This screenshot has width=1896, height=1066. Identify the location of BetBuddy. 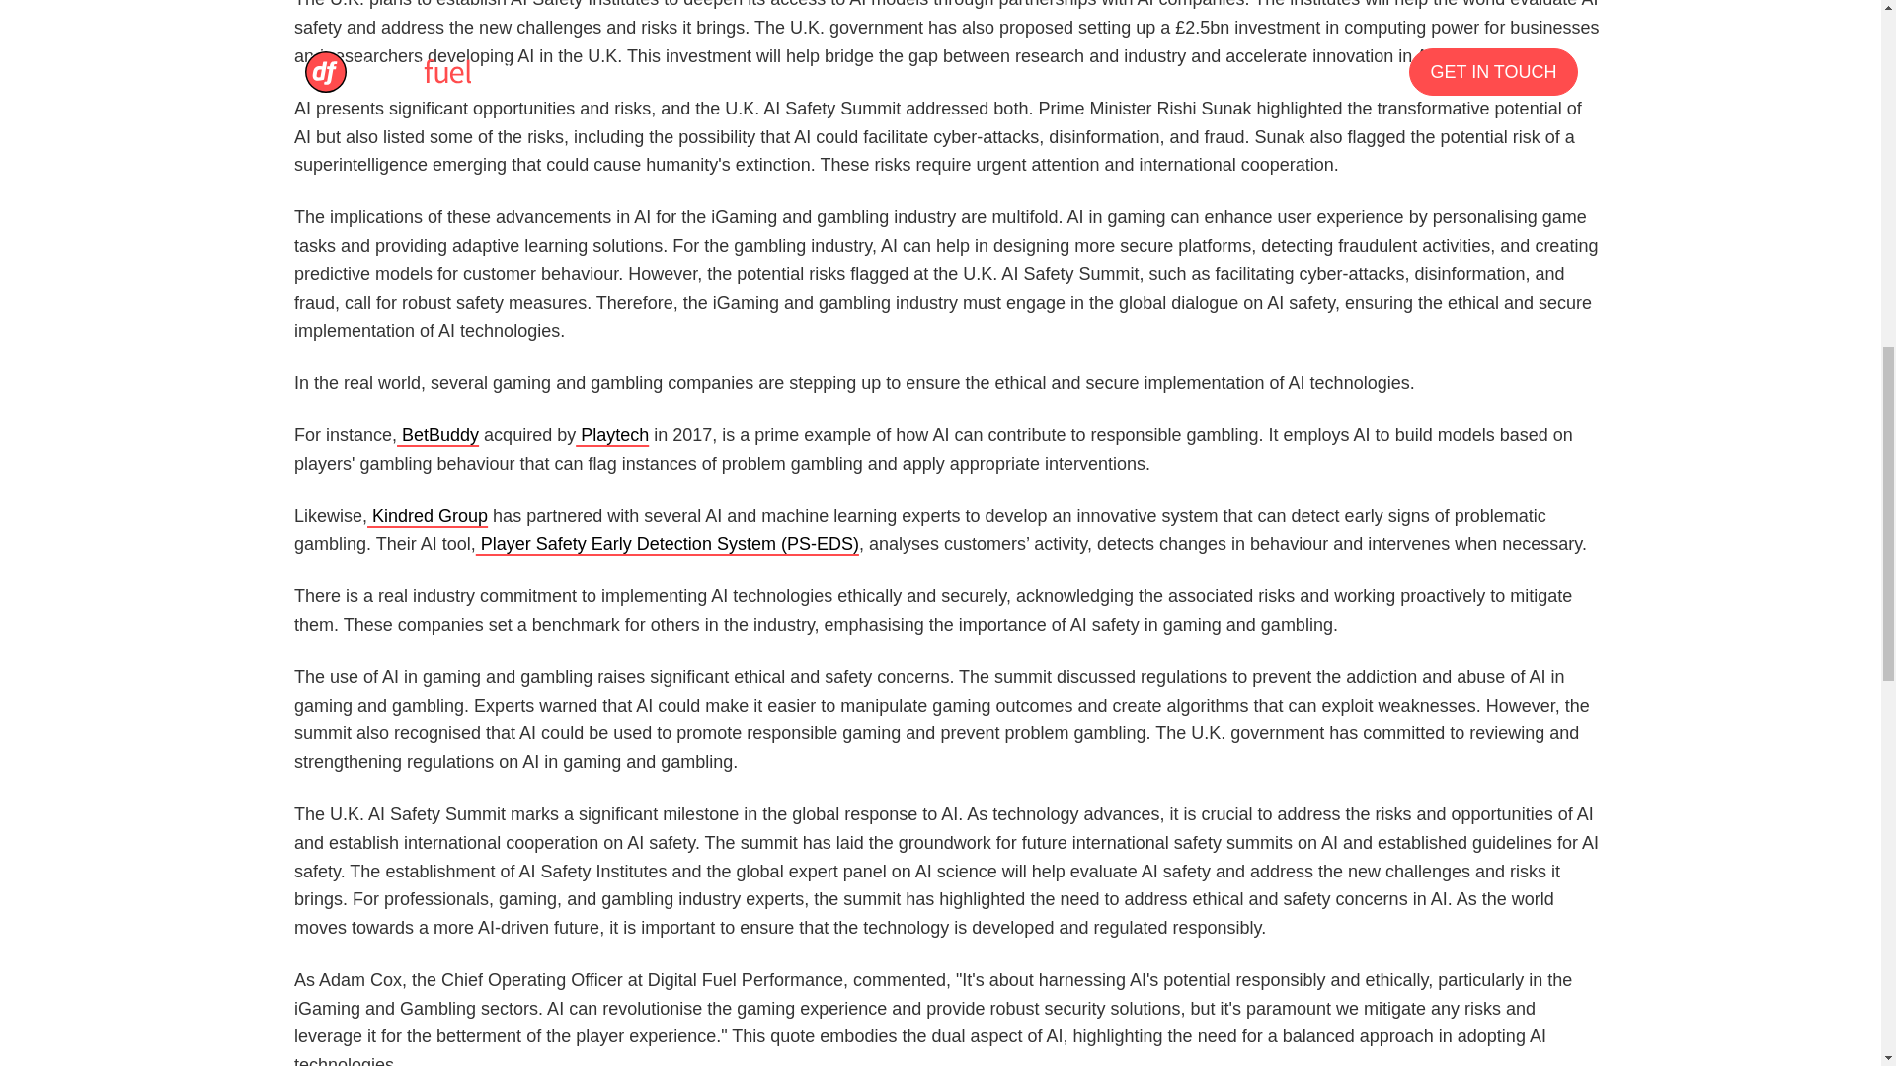
(437, 434).